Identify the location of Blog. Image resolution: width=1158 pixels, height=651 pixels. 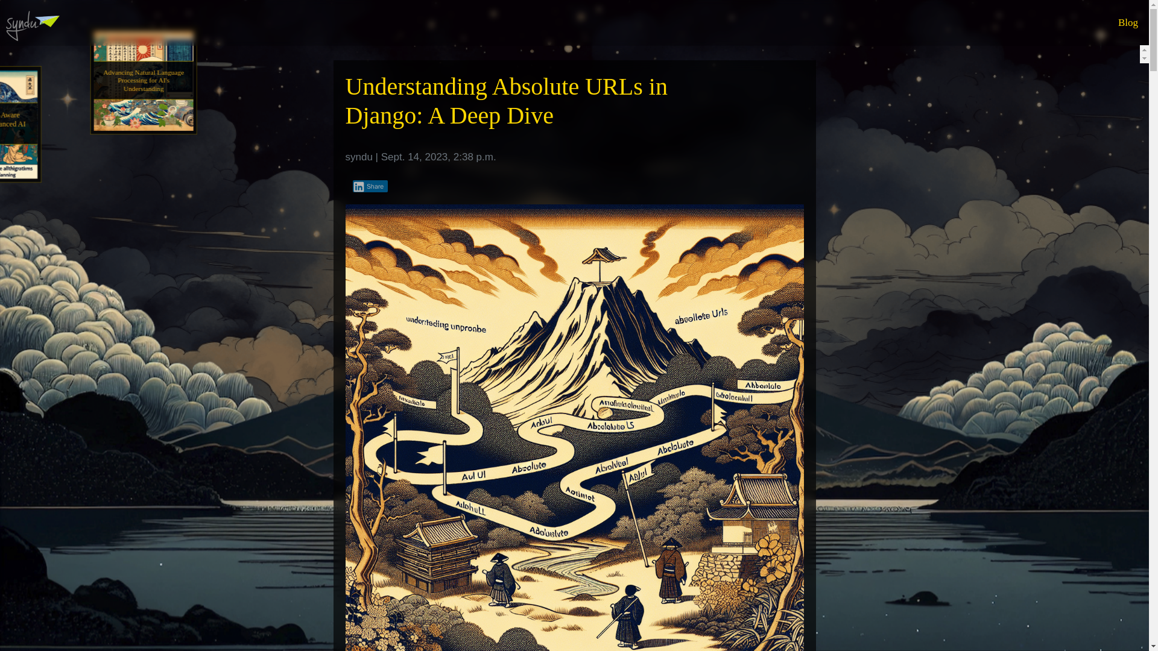
(1128, 23).